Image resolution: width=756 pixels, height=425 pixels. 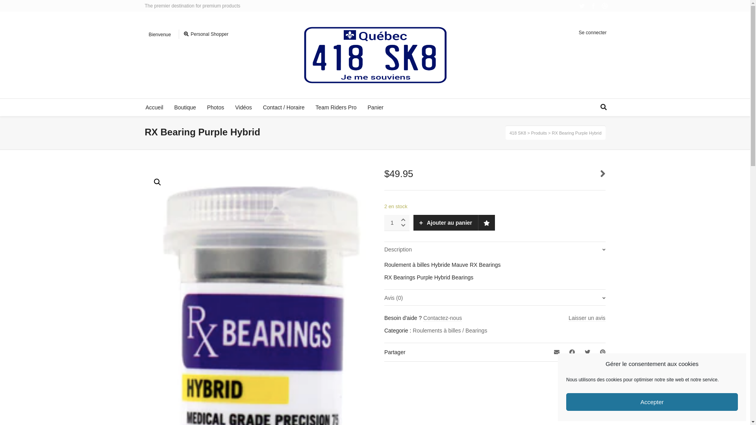 I want to click on Se connecter, so click(x=595, y=33).